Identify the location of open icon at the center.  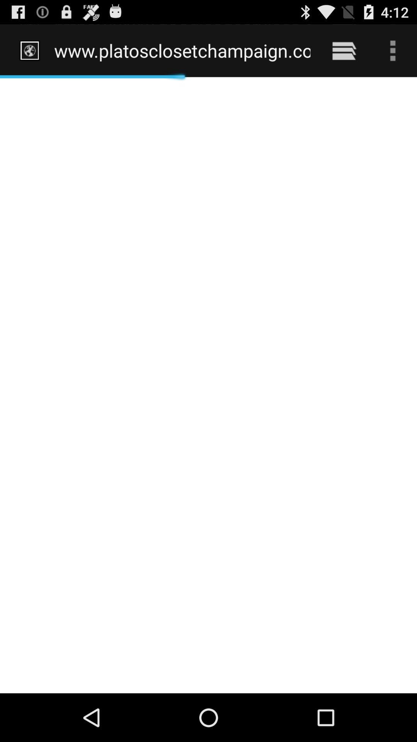
(208, 385).